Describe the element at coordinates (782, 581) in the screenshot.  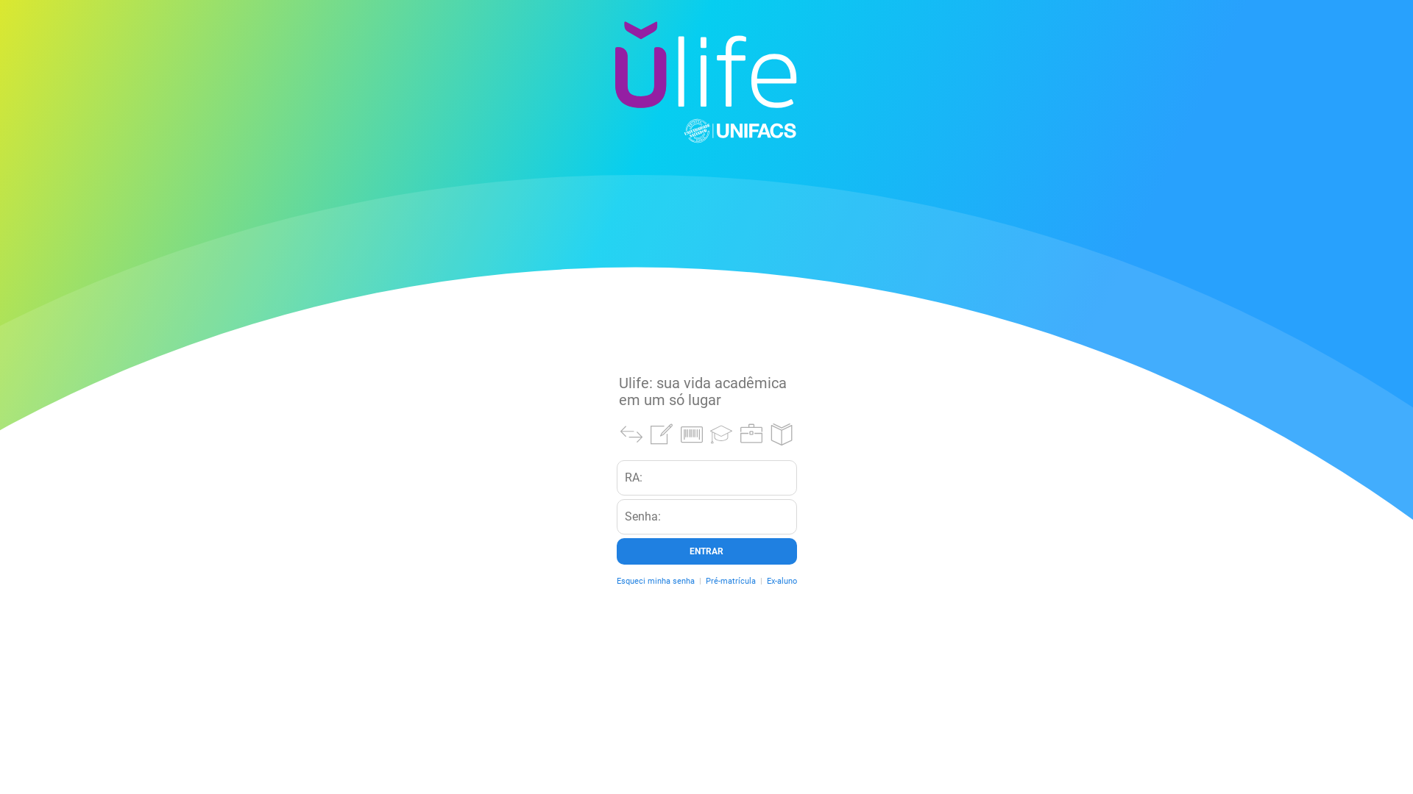
I see `Ex-aluno` at that location.